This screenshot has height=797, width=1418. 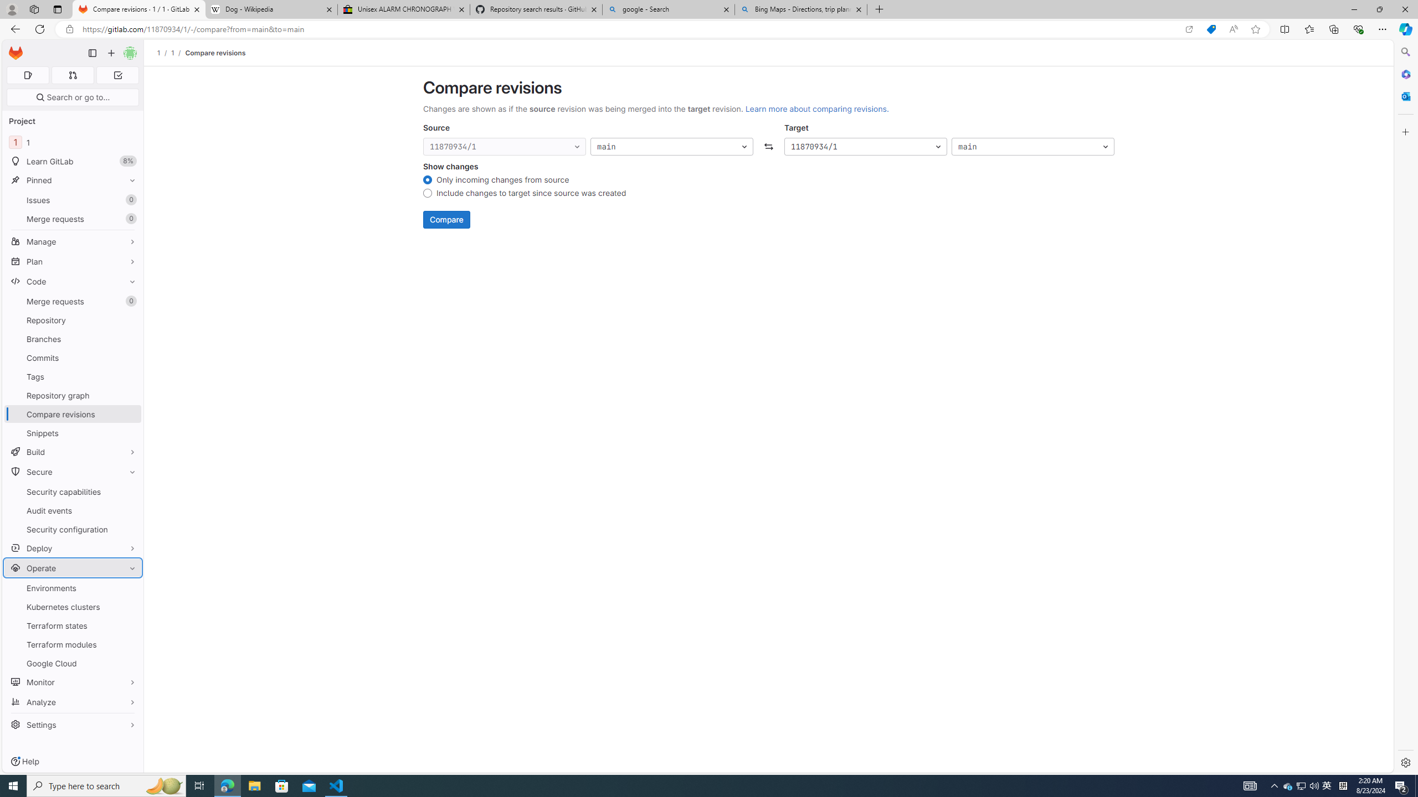 What do you see at coordinates (73, 376) in the screenshot?
I see `Tags` at bounding box center [73, 376].